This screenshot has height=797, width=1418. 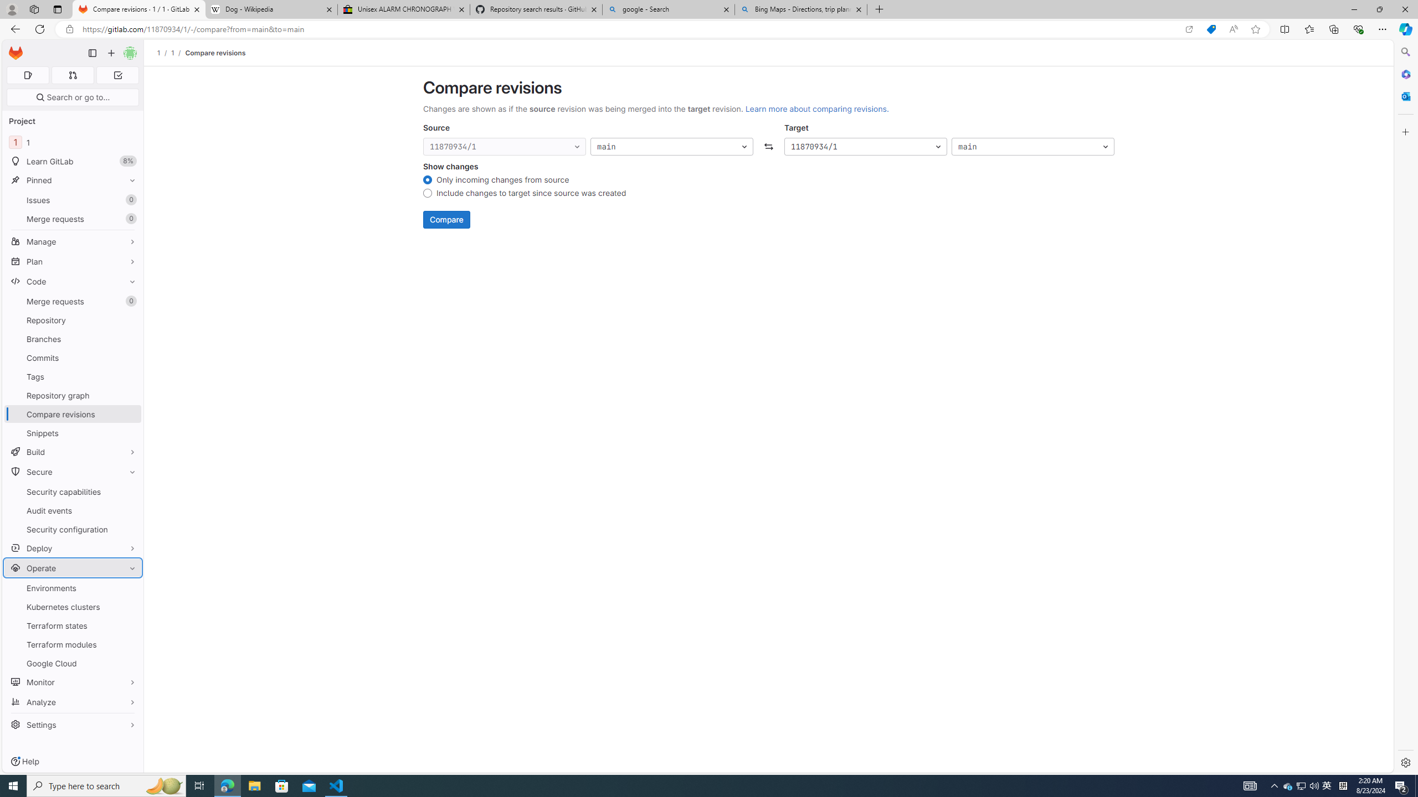 What do you see at coordinates (73, 376) in the screenshot?
I see `Tags` at bounding box center [73, 376].